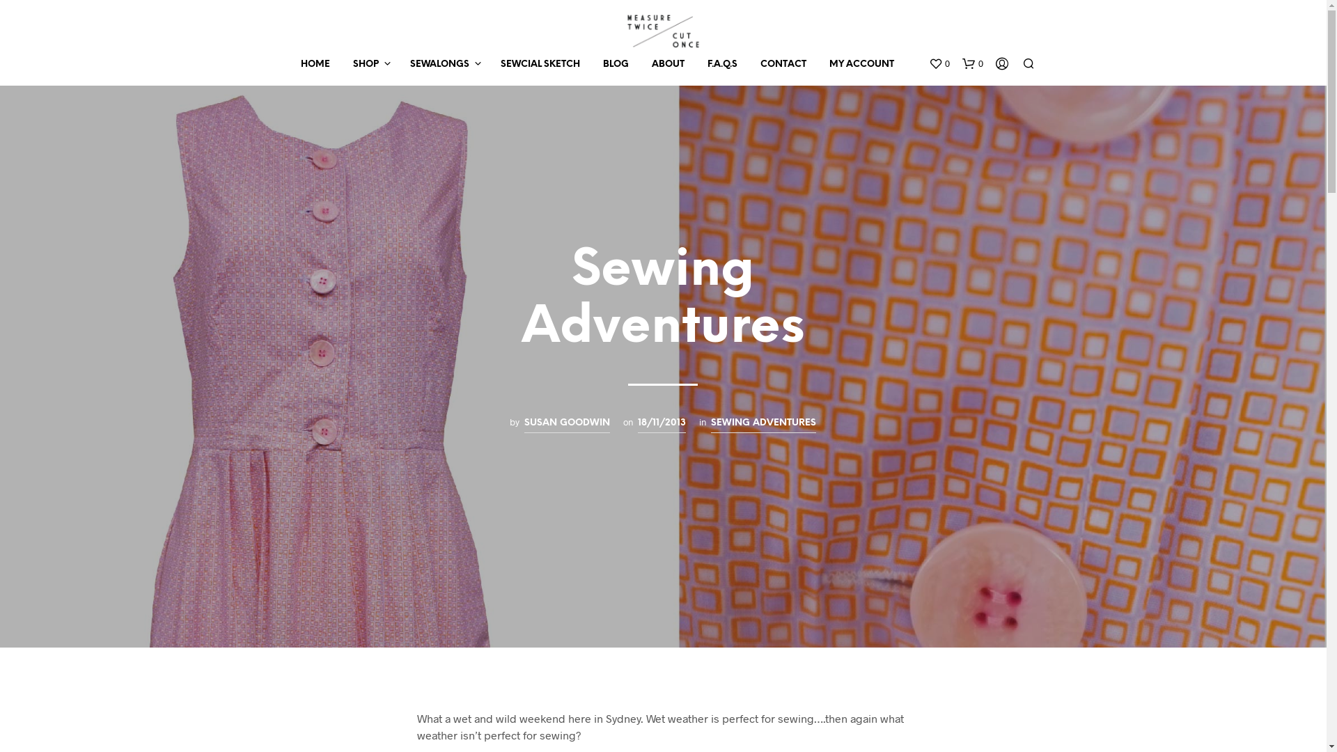  I want to click on 18/11/2013, so click(662, 425).